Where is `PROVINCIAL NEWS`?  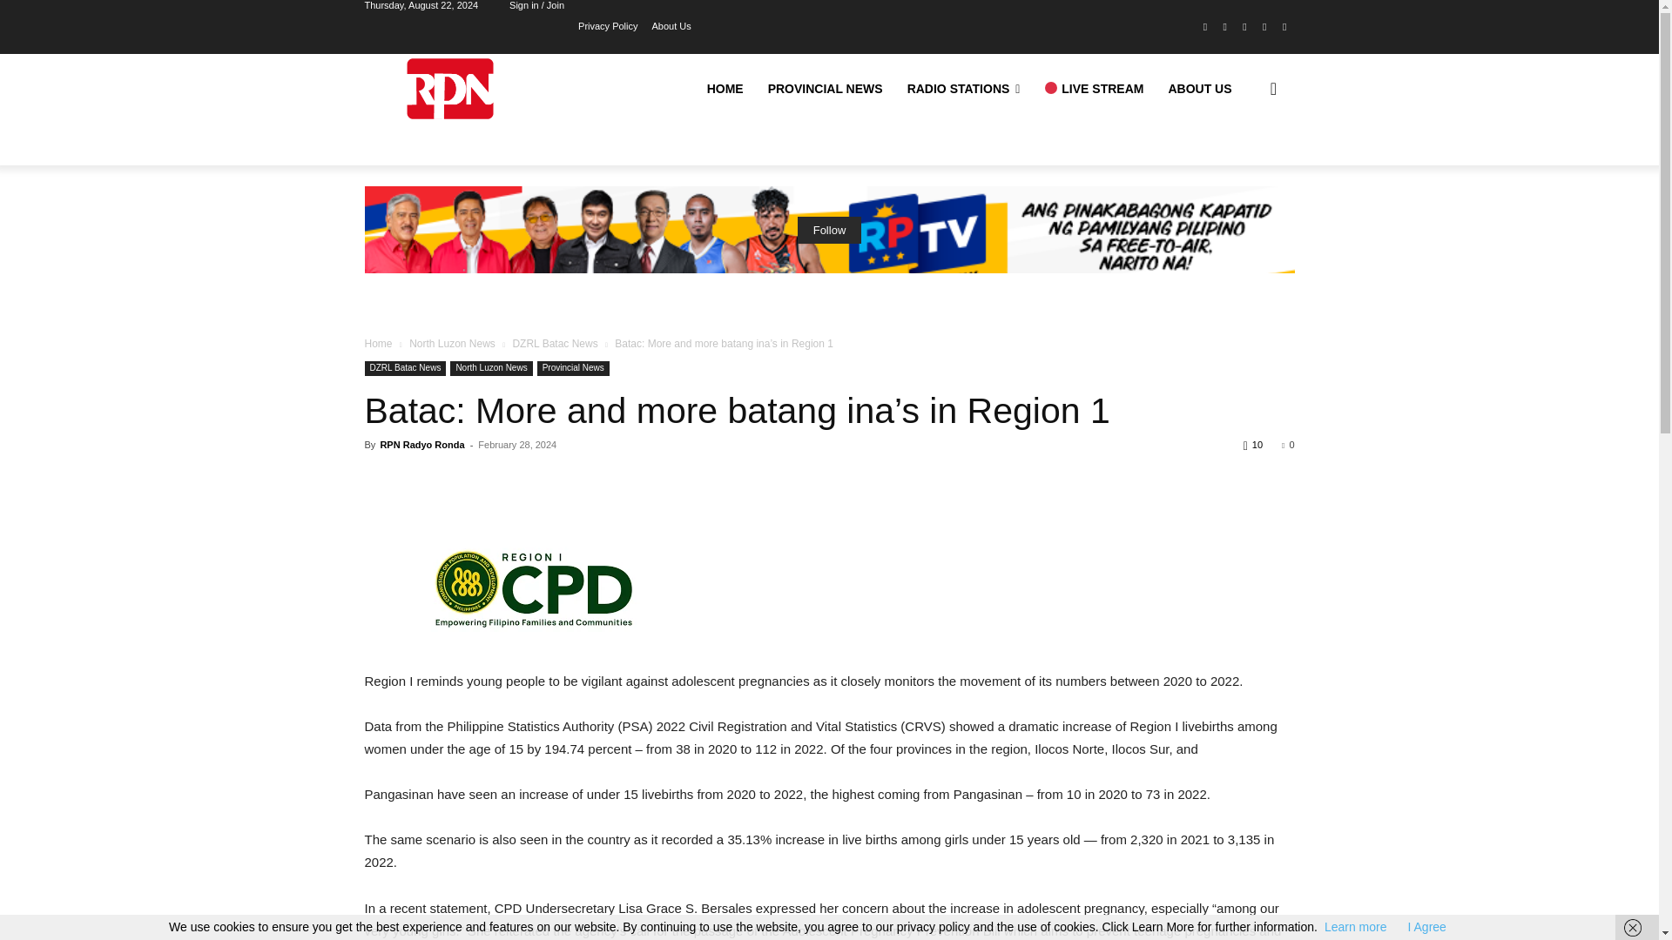
PROVINCIAL NEWS is located at coordinates (825, 88).